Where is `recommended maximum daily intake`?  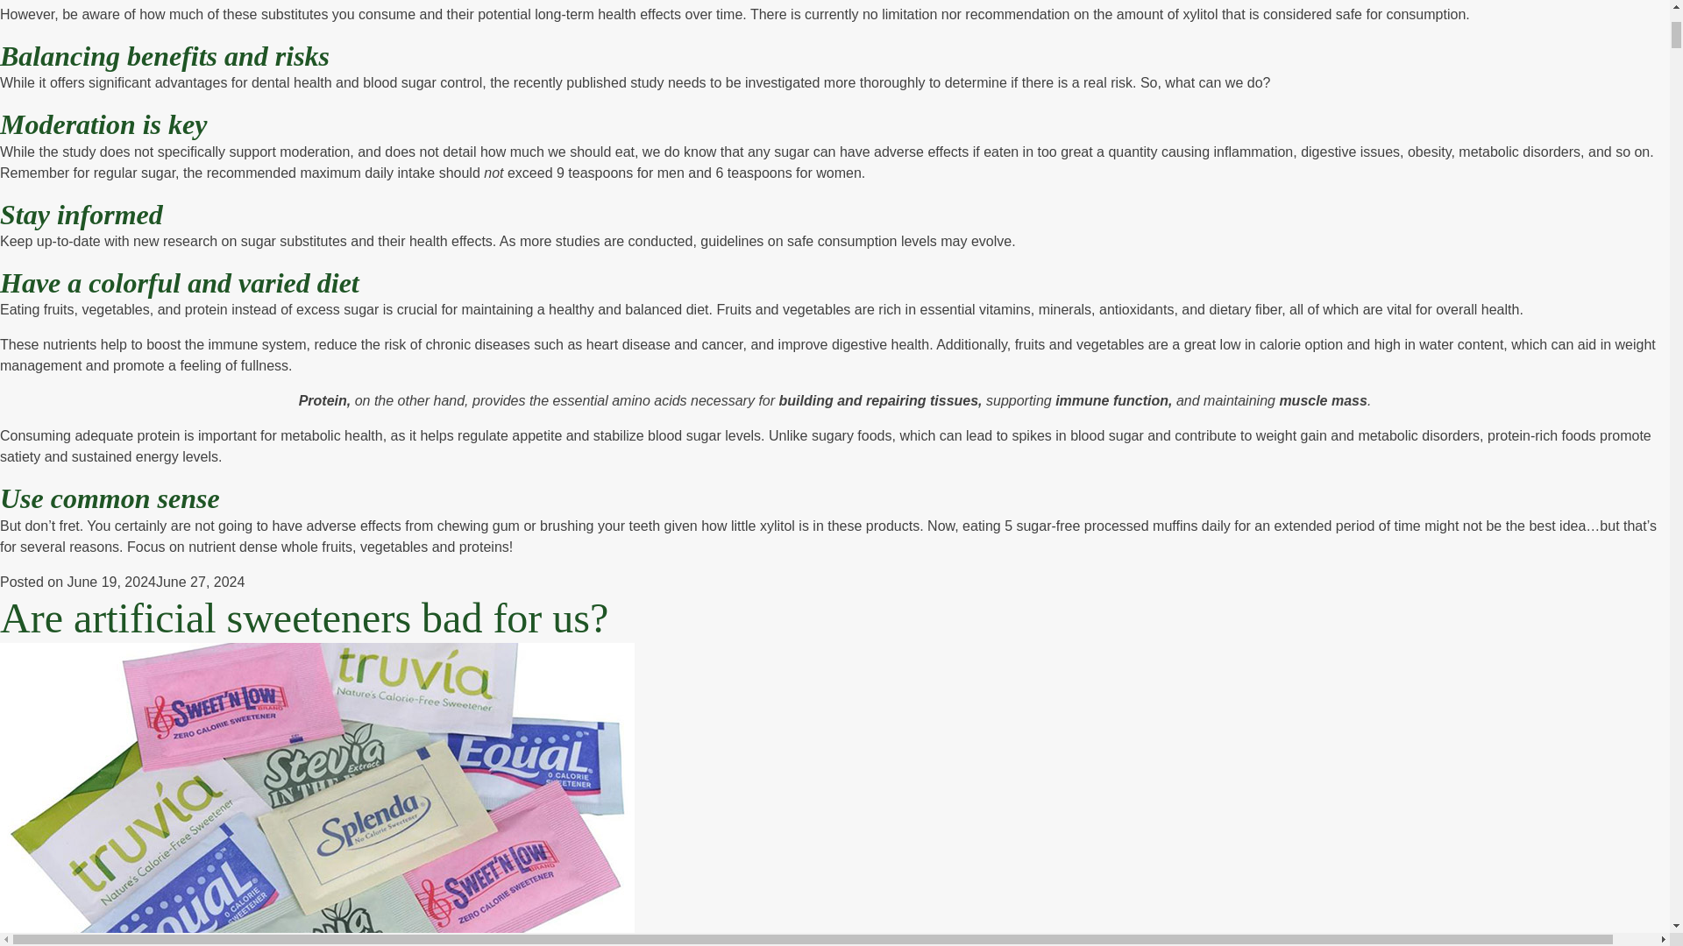
recommended maximum daily intake is located at coordinates (321, 173).